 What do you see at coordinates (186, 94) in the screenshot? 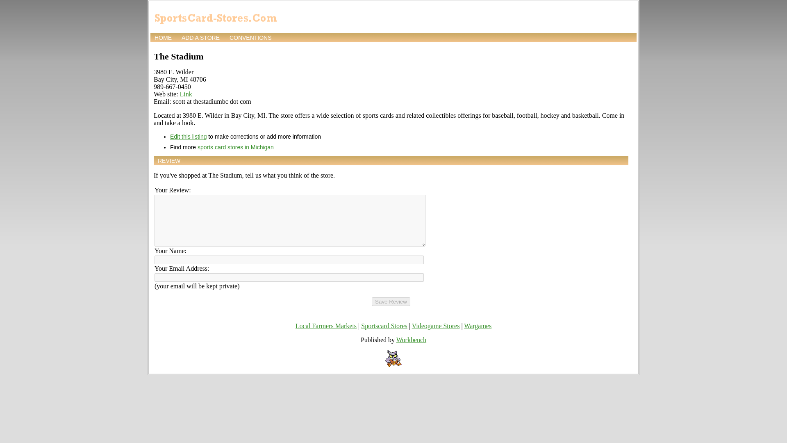
I see `Link` at bounding box center [186, 94].